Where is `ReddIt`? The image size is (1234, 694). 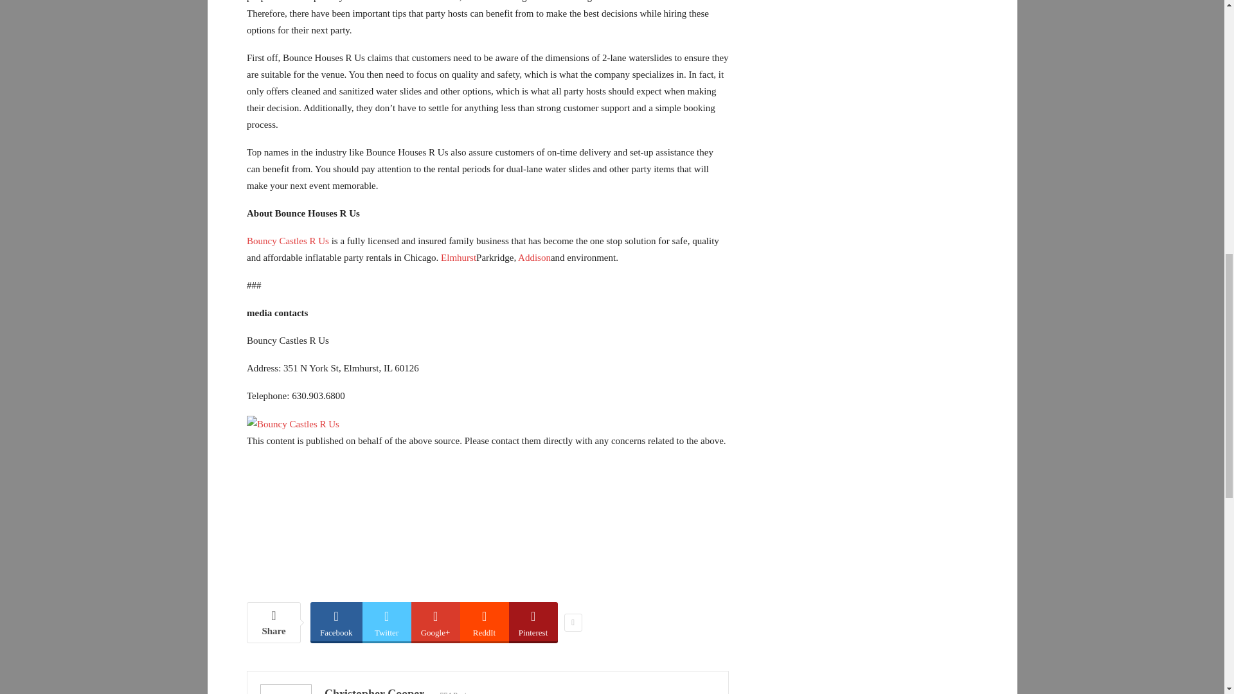
ReddIt is located at coordinates (485, 621).